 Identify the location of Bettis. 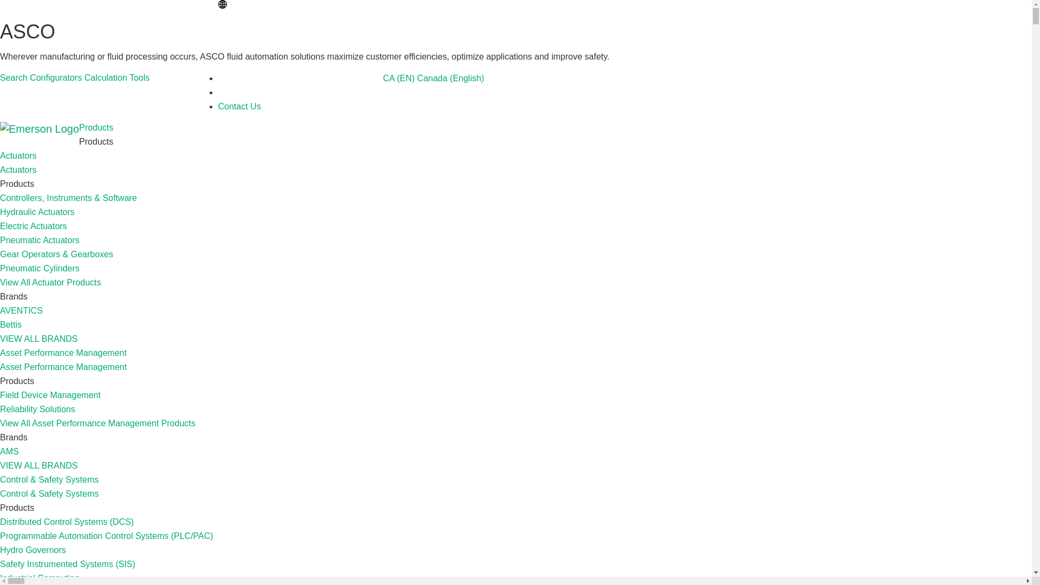
(11, 325).